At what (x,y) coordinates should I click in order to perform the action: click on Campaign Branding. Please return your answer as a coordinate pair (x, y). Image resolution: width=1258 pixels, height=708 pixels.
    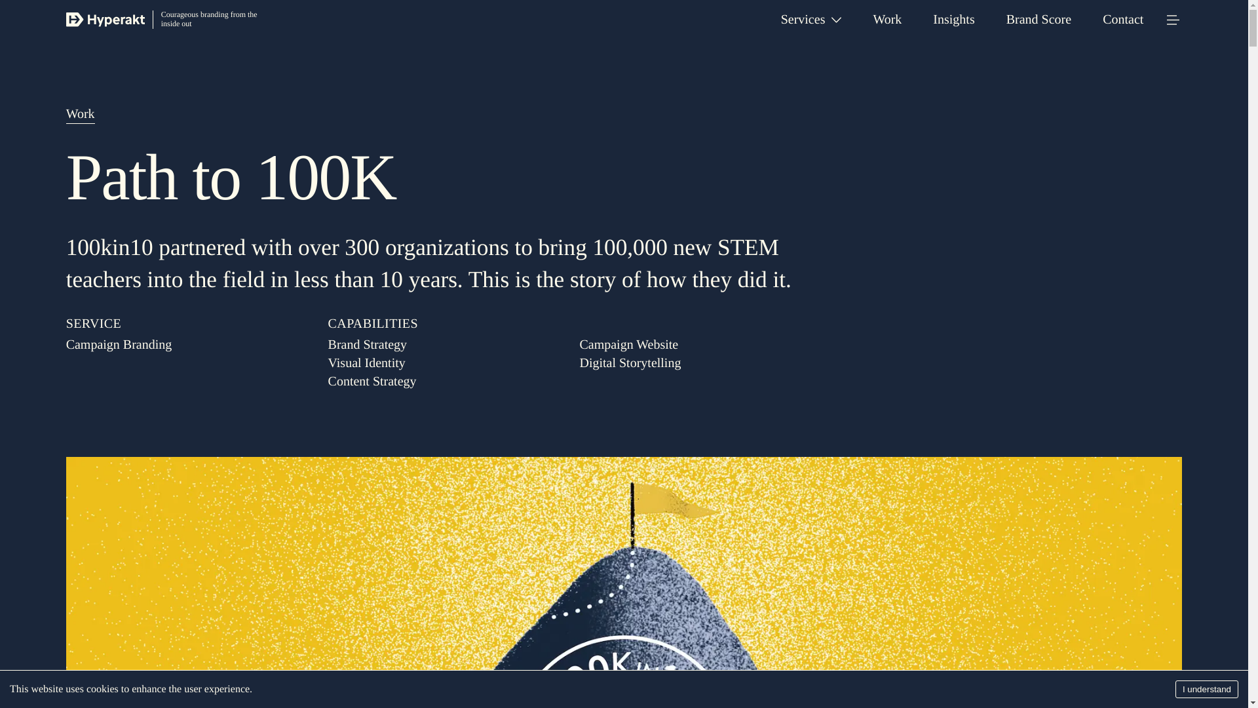
    Looking at the image, I should click on (186, 345).